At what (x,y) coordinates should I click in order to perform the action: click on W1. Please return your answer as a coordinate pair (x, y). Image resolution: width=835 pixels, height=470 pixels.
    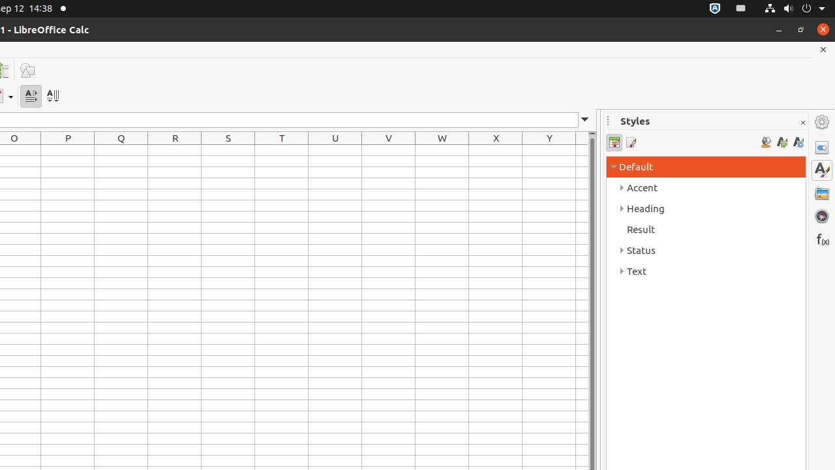
    Looking at the image, I should click on (442, 150).